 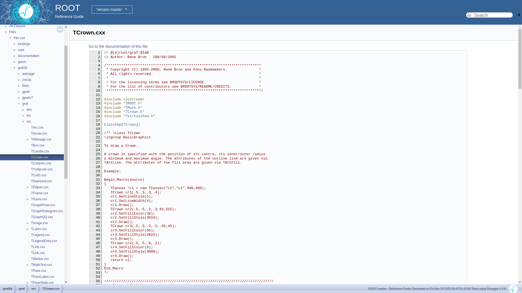 What do you see at coordinates (26, 92) in the screenshot?
I see `gpad` at bounding box center [26, 92].